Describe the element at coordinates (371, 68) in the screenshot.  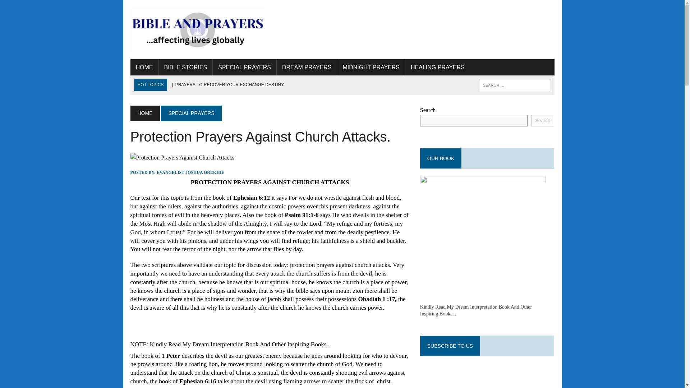
I see `MIDNIGHT PRAYERS` at that location.